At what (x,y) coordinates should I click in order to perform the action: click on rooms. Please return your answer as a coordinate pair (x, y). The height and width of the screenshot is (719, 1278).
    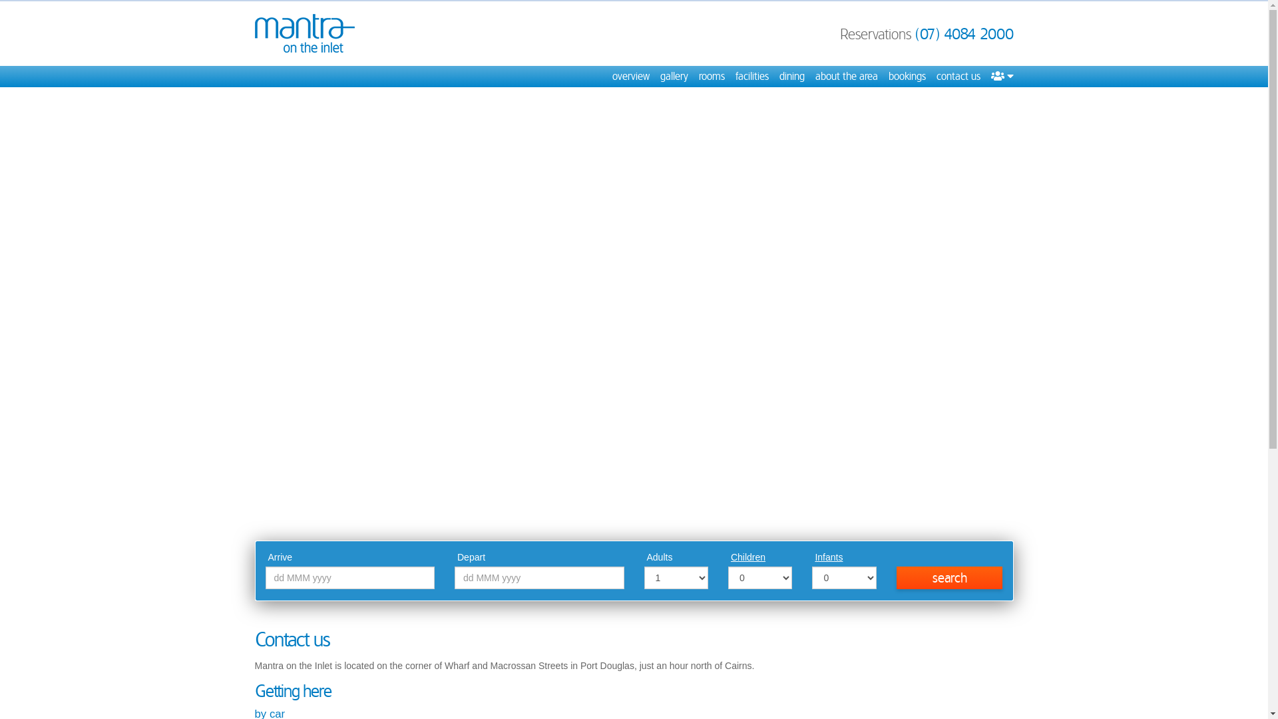
    Looking at the image, I should click on (712, 77).